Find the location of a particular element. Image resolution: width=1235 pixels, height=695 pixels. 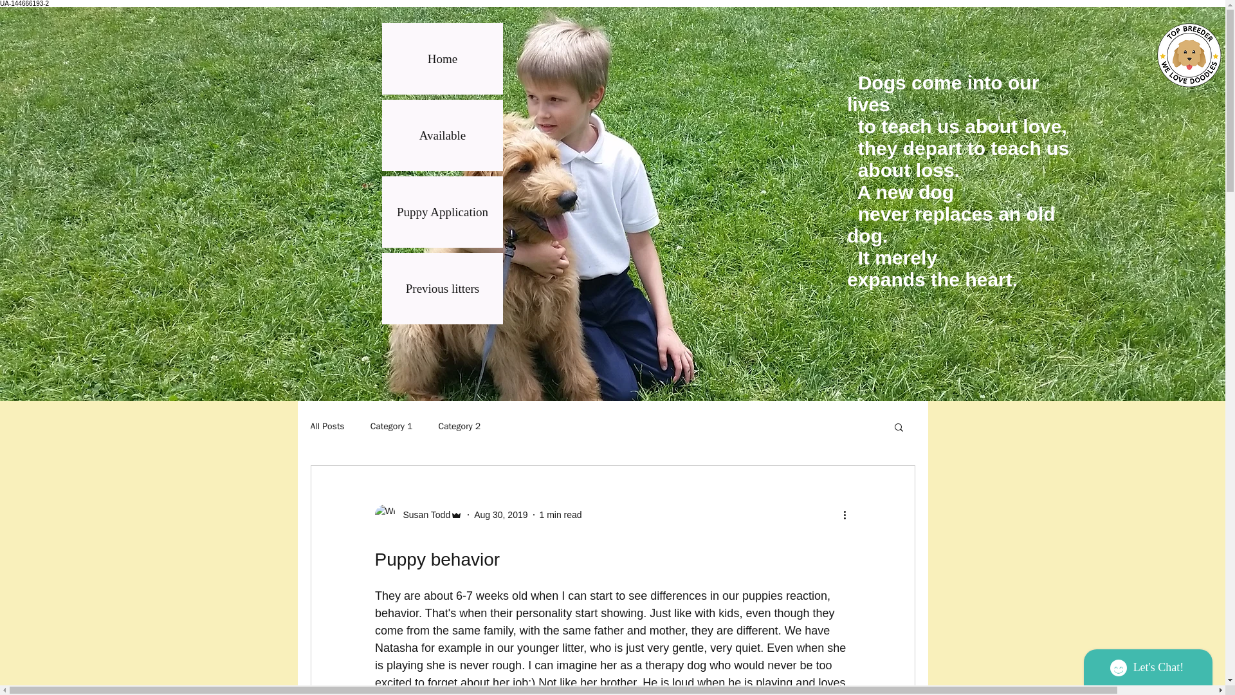

Previous litters is located at coordinates (442, 288).